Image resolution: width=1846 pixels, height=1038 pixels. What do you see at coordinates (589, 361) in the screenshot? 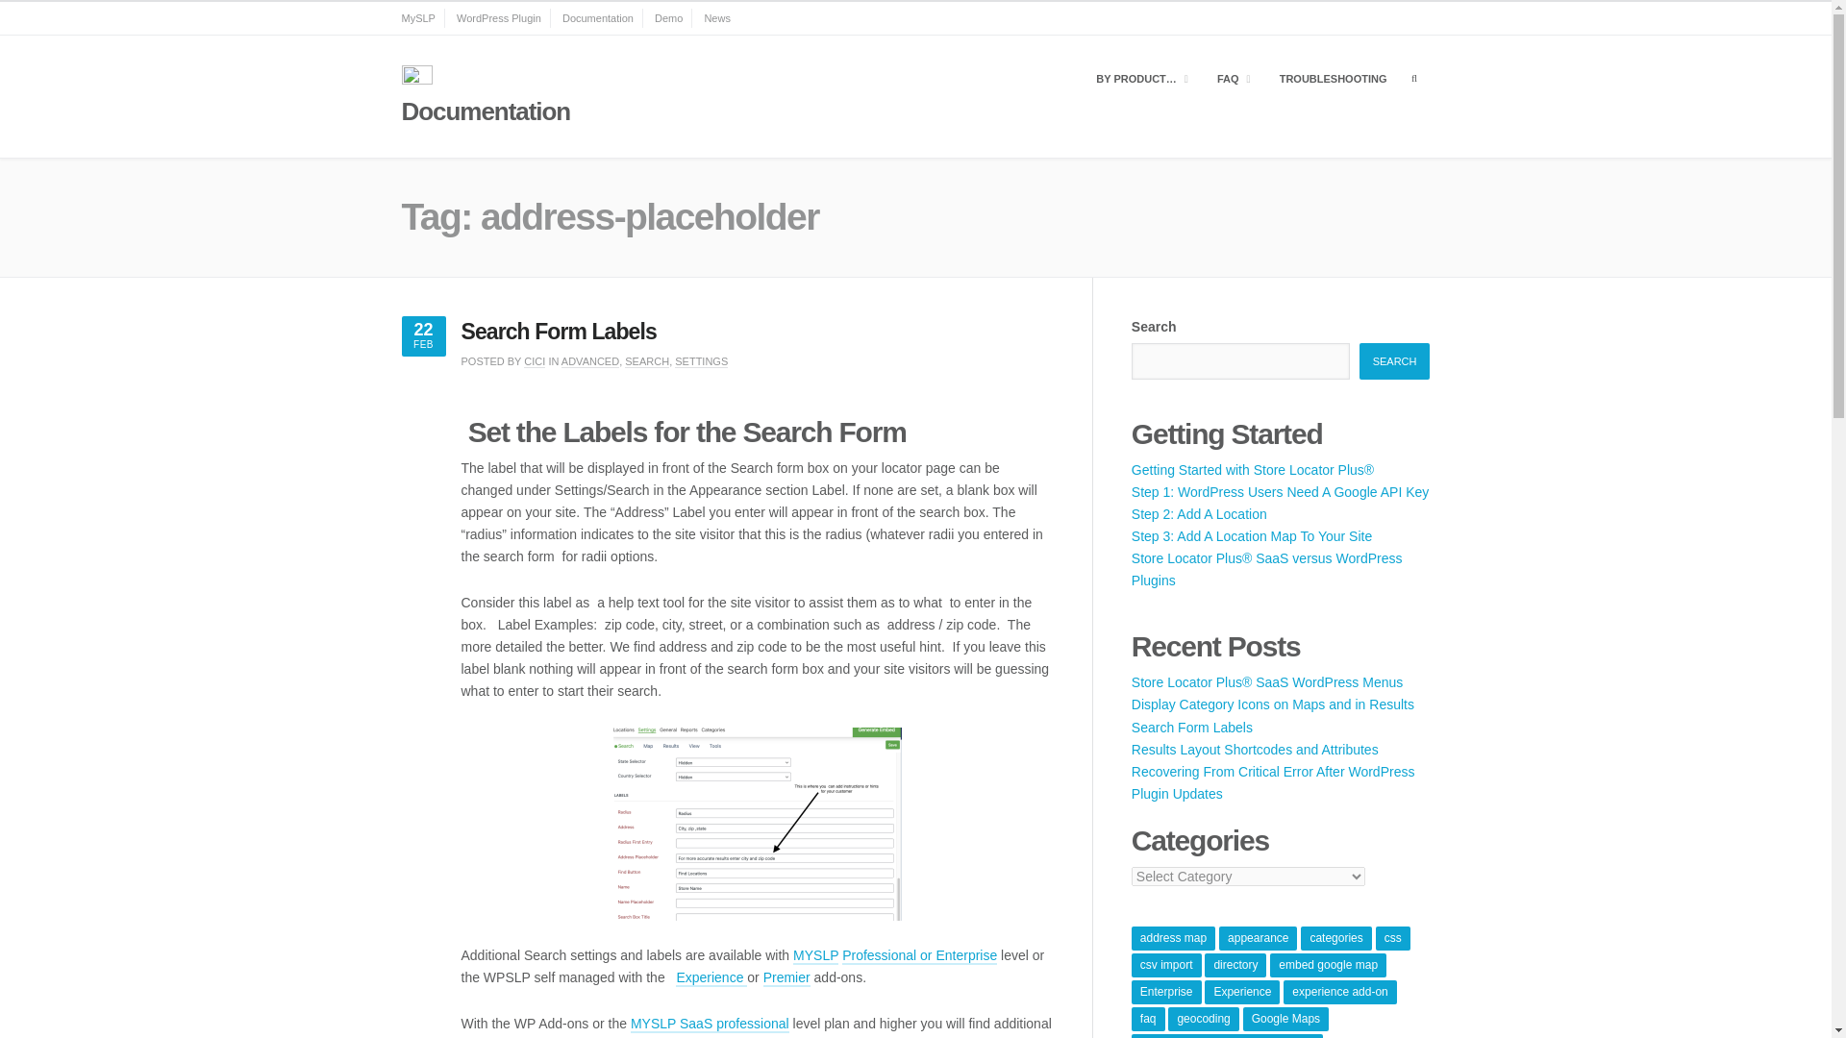
I see `ADVANCED` at bounding box center [589, 361].